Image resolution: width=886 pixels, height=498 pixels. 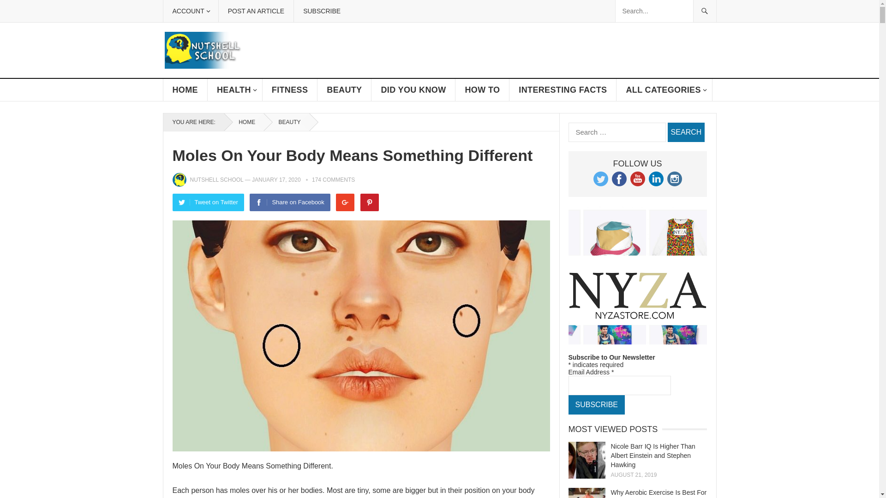 I want to click on Advertisement, so click(x=548, y=99).